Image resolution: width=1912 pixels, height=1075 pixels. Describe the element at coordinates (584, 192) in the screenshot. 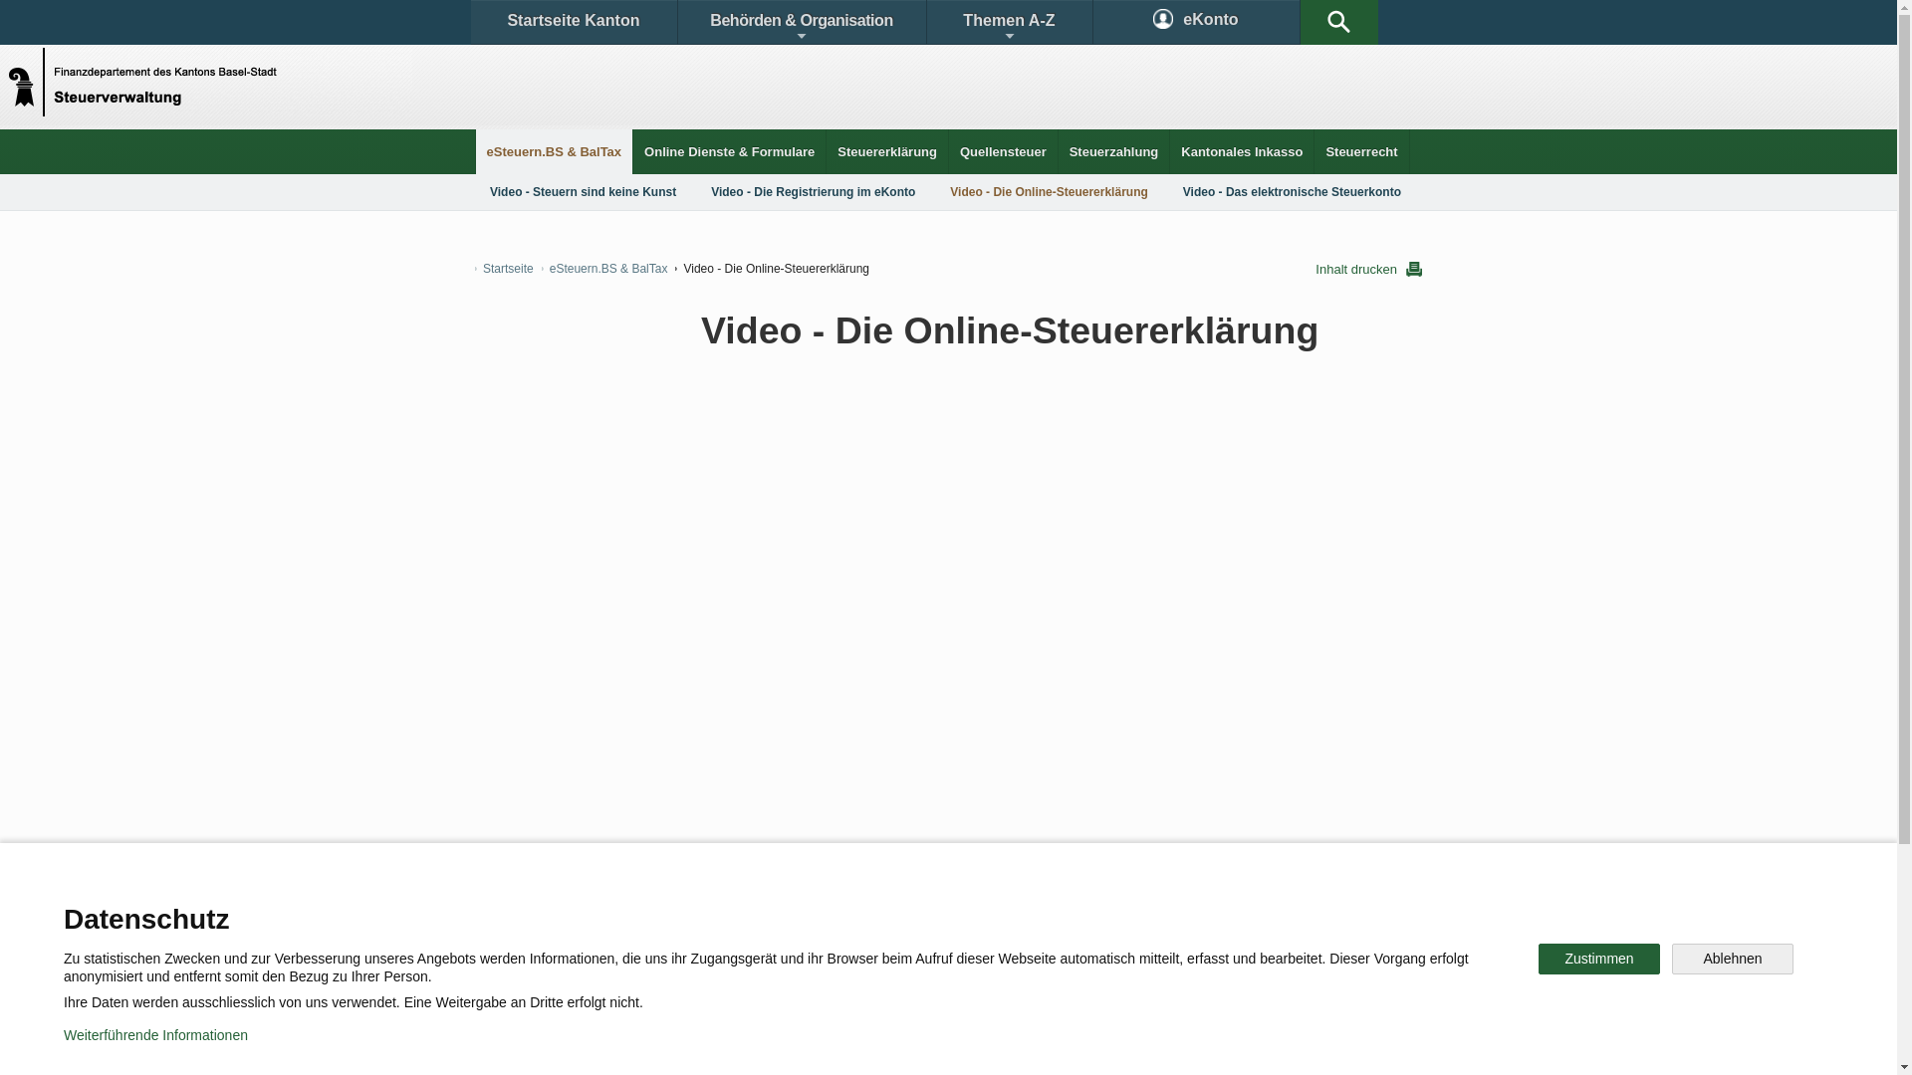

I see `Video - Steuern sind keine Kunst` at that location.